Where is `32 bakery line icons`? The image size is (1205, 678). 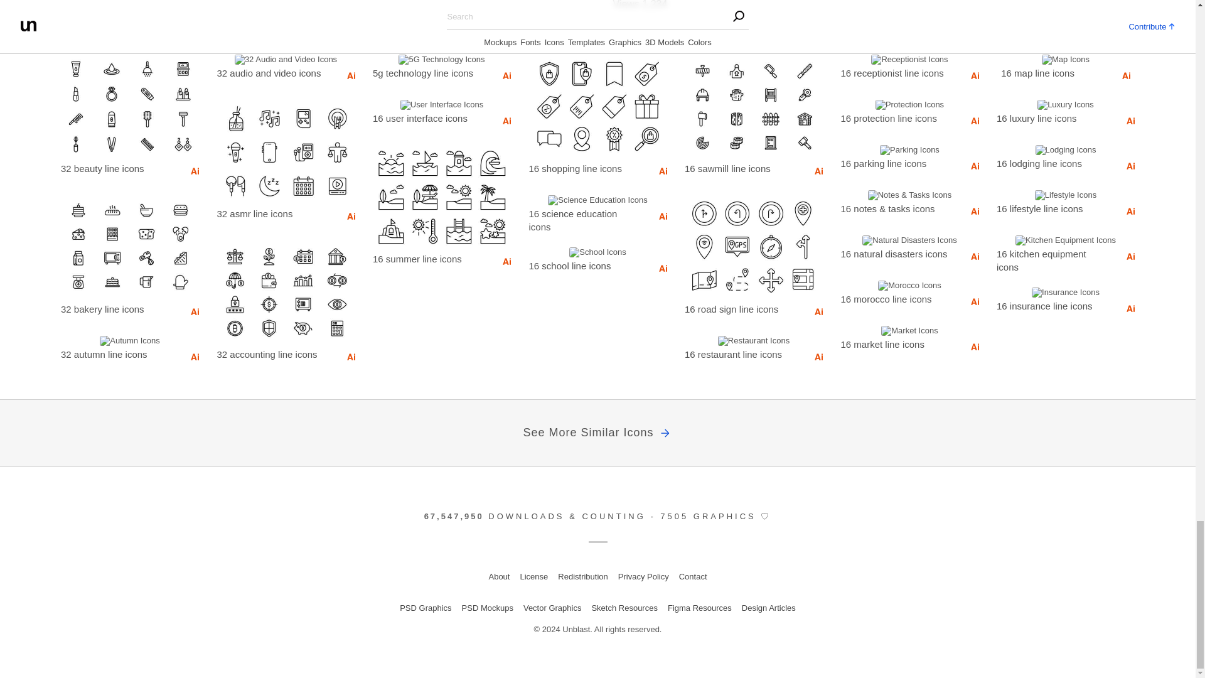 32 bakery line icons is located at coordinates (115, 309).